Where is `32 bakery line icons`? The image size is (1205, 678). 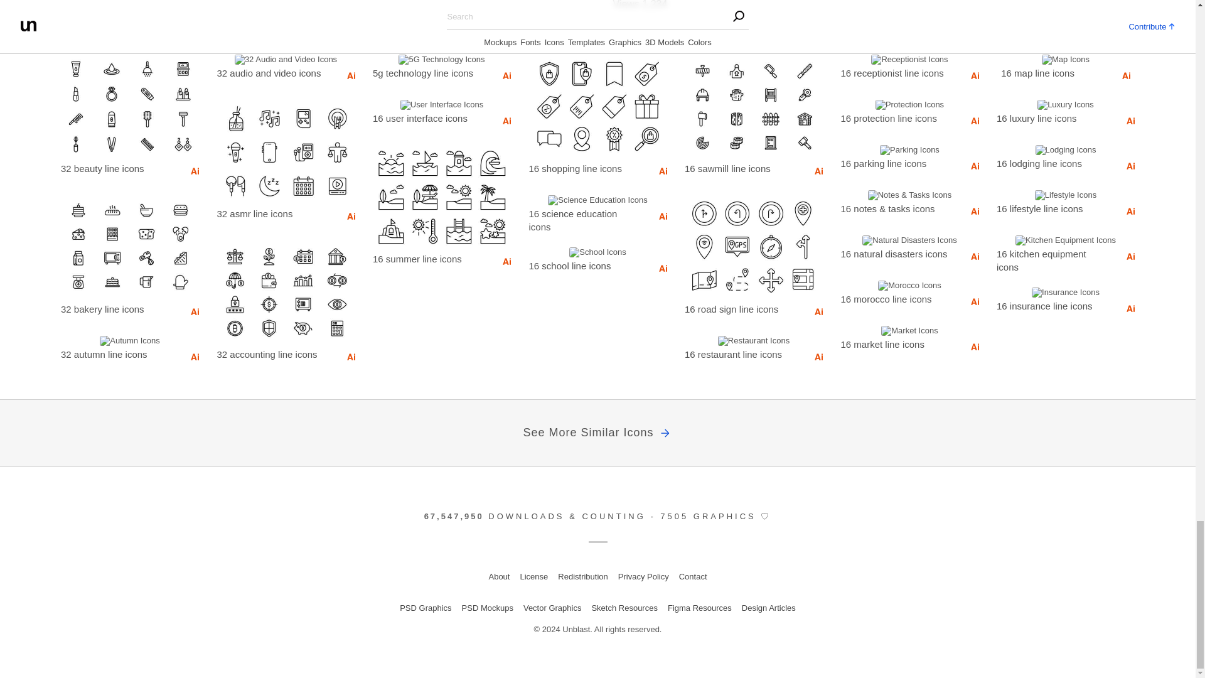 32 bakery line icons is located at coordinates (115, 309).